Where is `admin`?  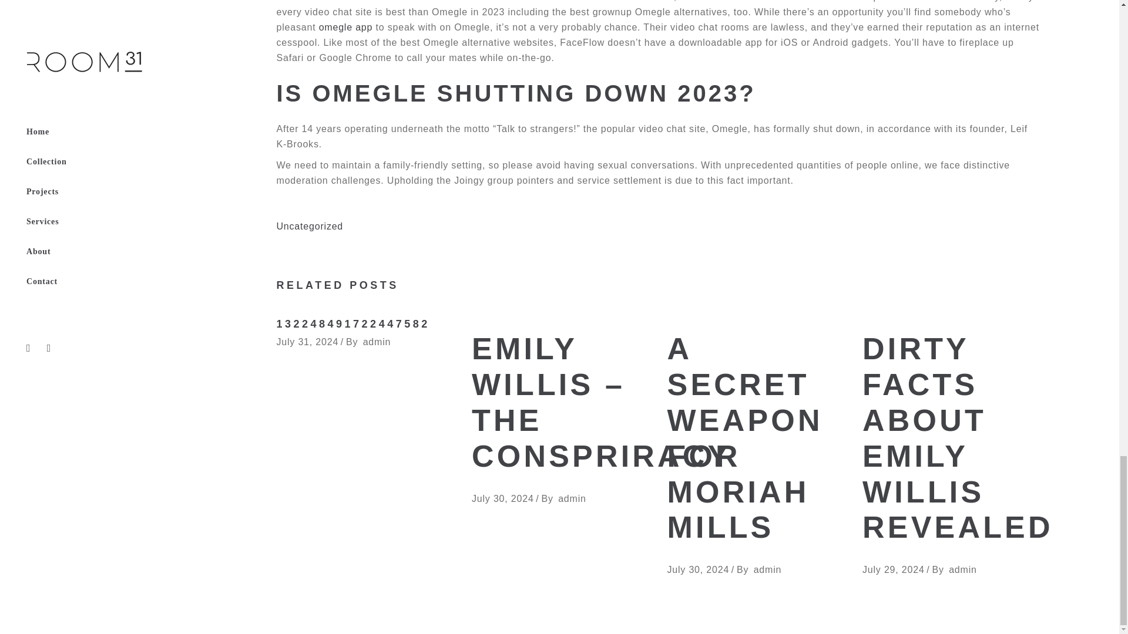
admin is located at coordinates (572, 498).